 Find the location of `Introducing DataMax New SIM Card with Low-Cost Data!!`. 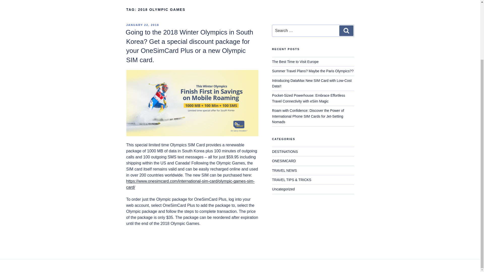

Introducing DataMax New SIM Card with Low-Cost Data!! is located at coordinates (312, 83).